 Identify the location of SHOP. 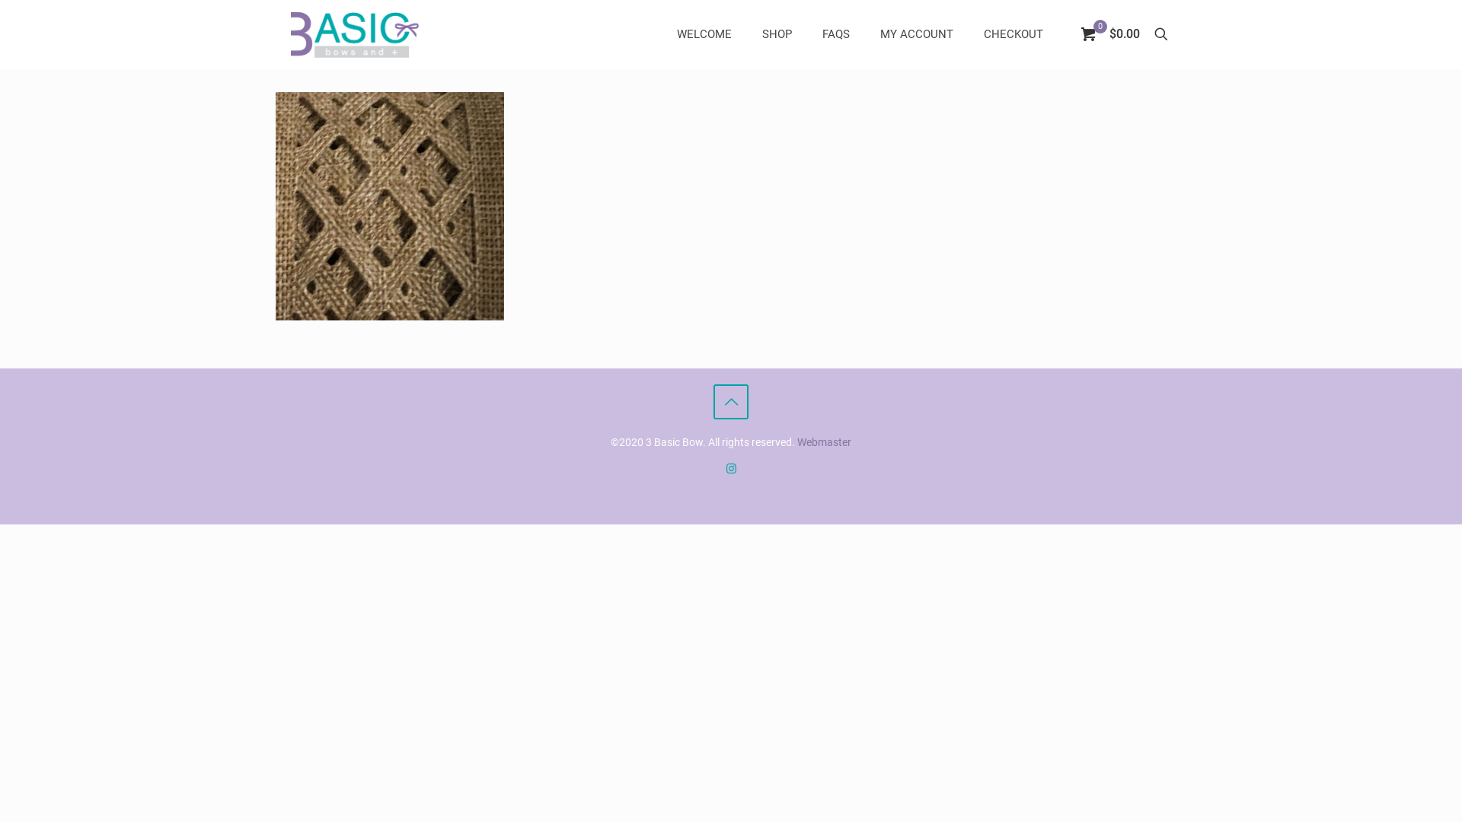
(777, 34).